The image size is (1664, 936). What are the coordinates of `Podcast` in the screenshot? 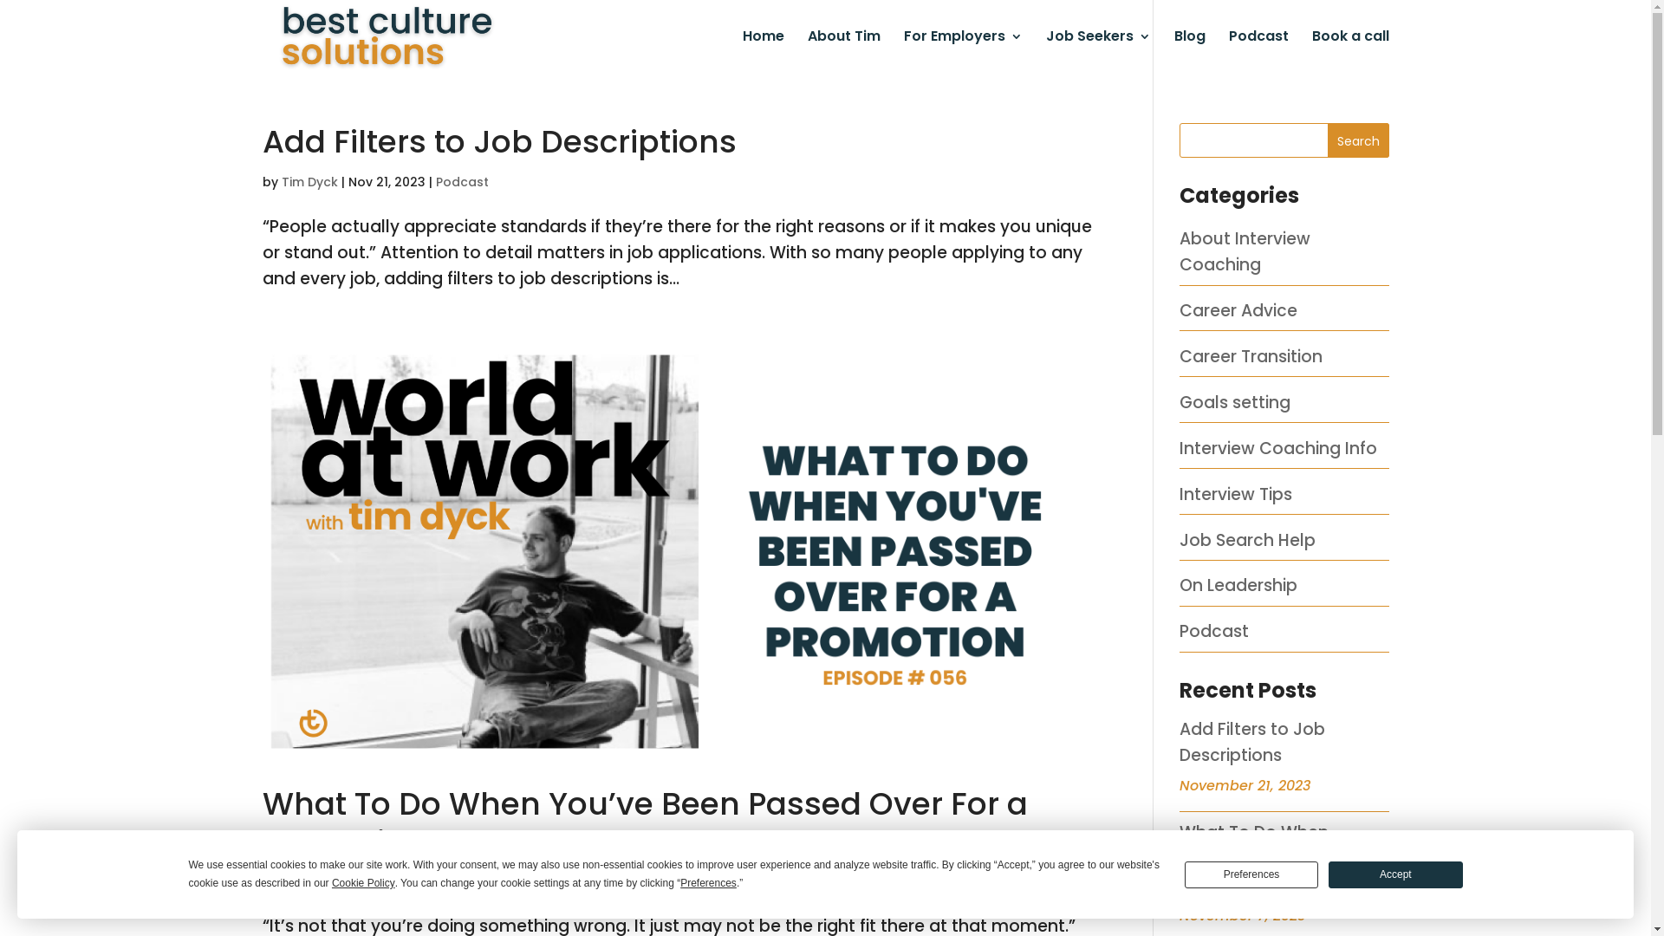 It's located at (1258, 52).